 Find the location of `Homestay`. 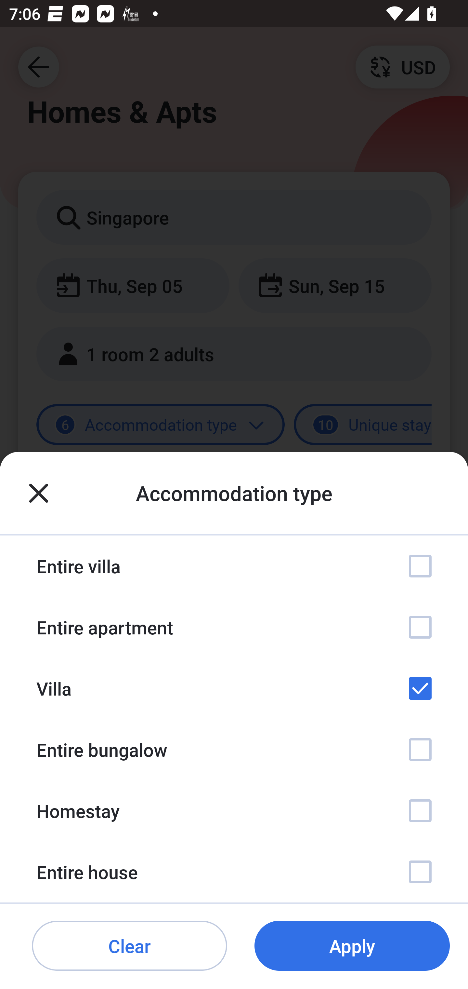

Homestay is located at coordinates (234, 810).